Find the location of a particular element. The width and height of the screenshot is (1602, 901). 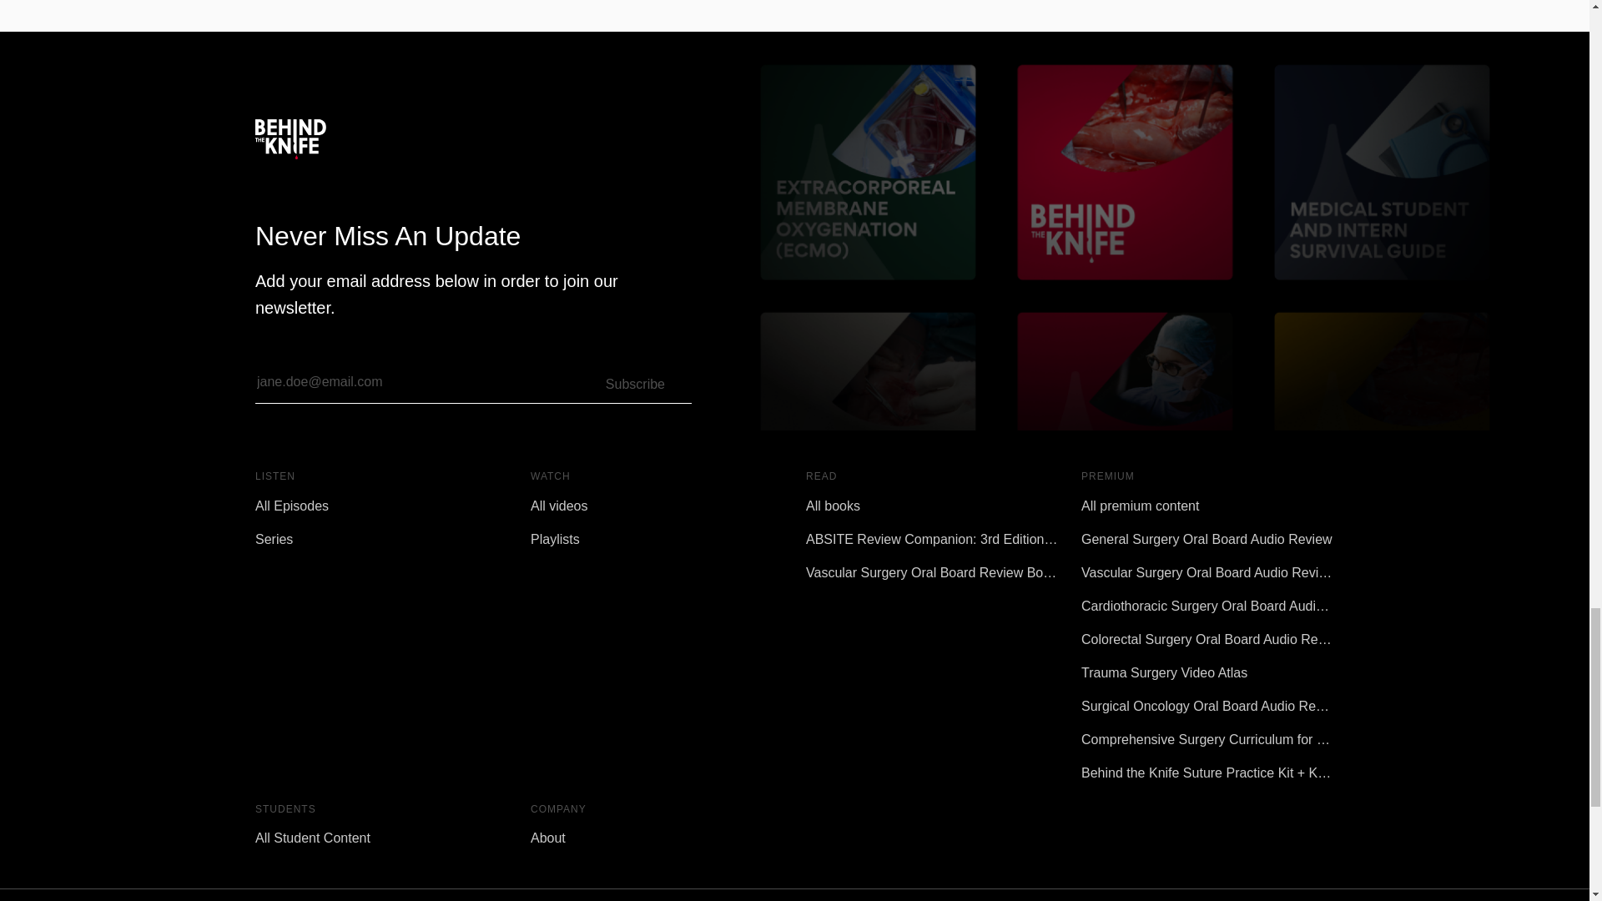

BTK logo is located at coordinates (290, 138).